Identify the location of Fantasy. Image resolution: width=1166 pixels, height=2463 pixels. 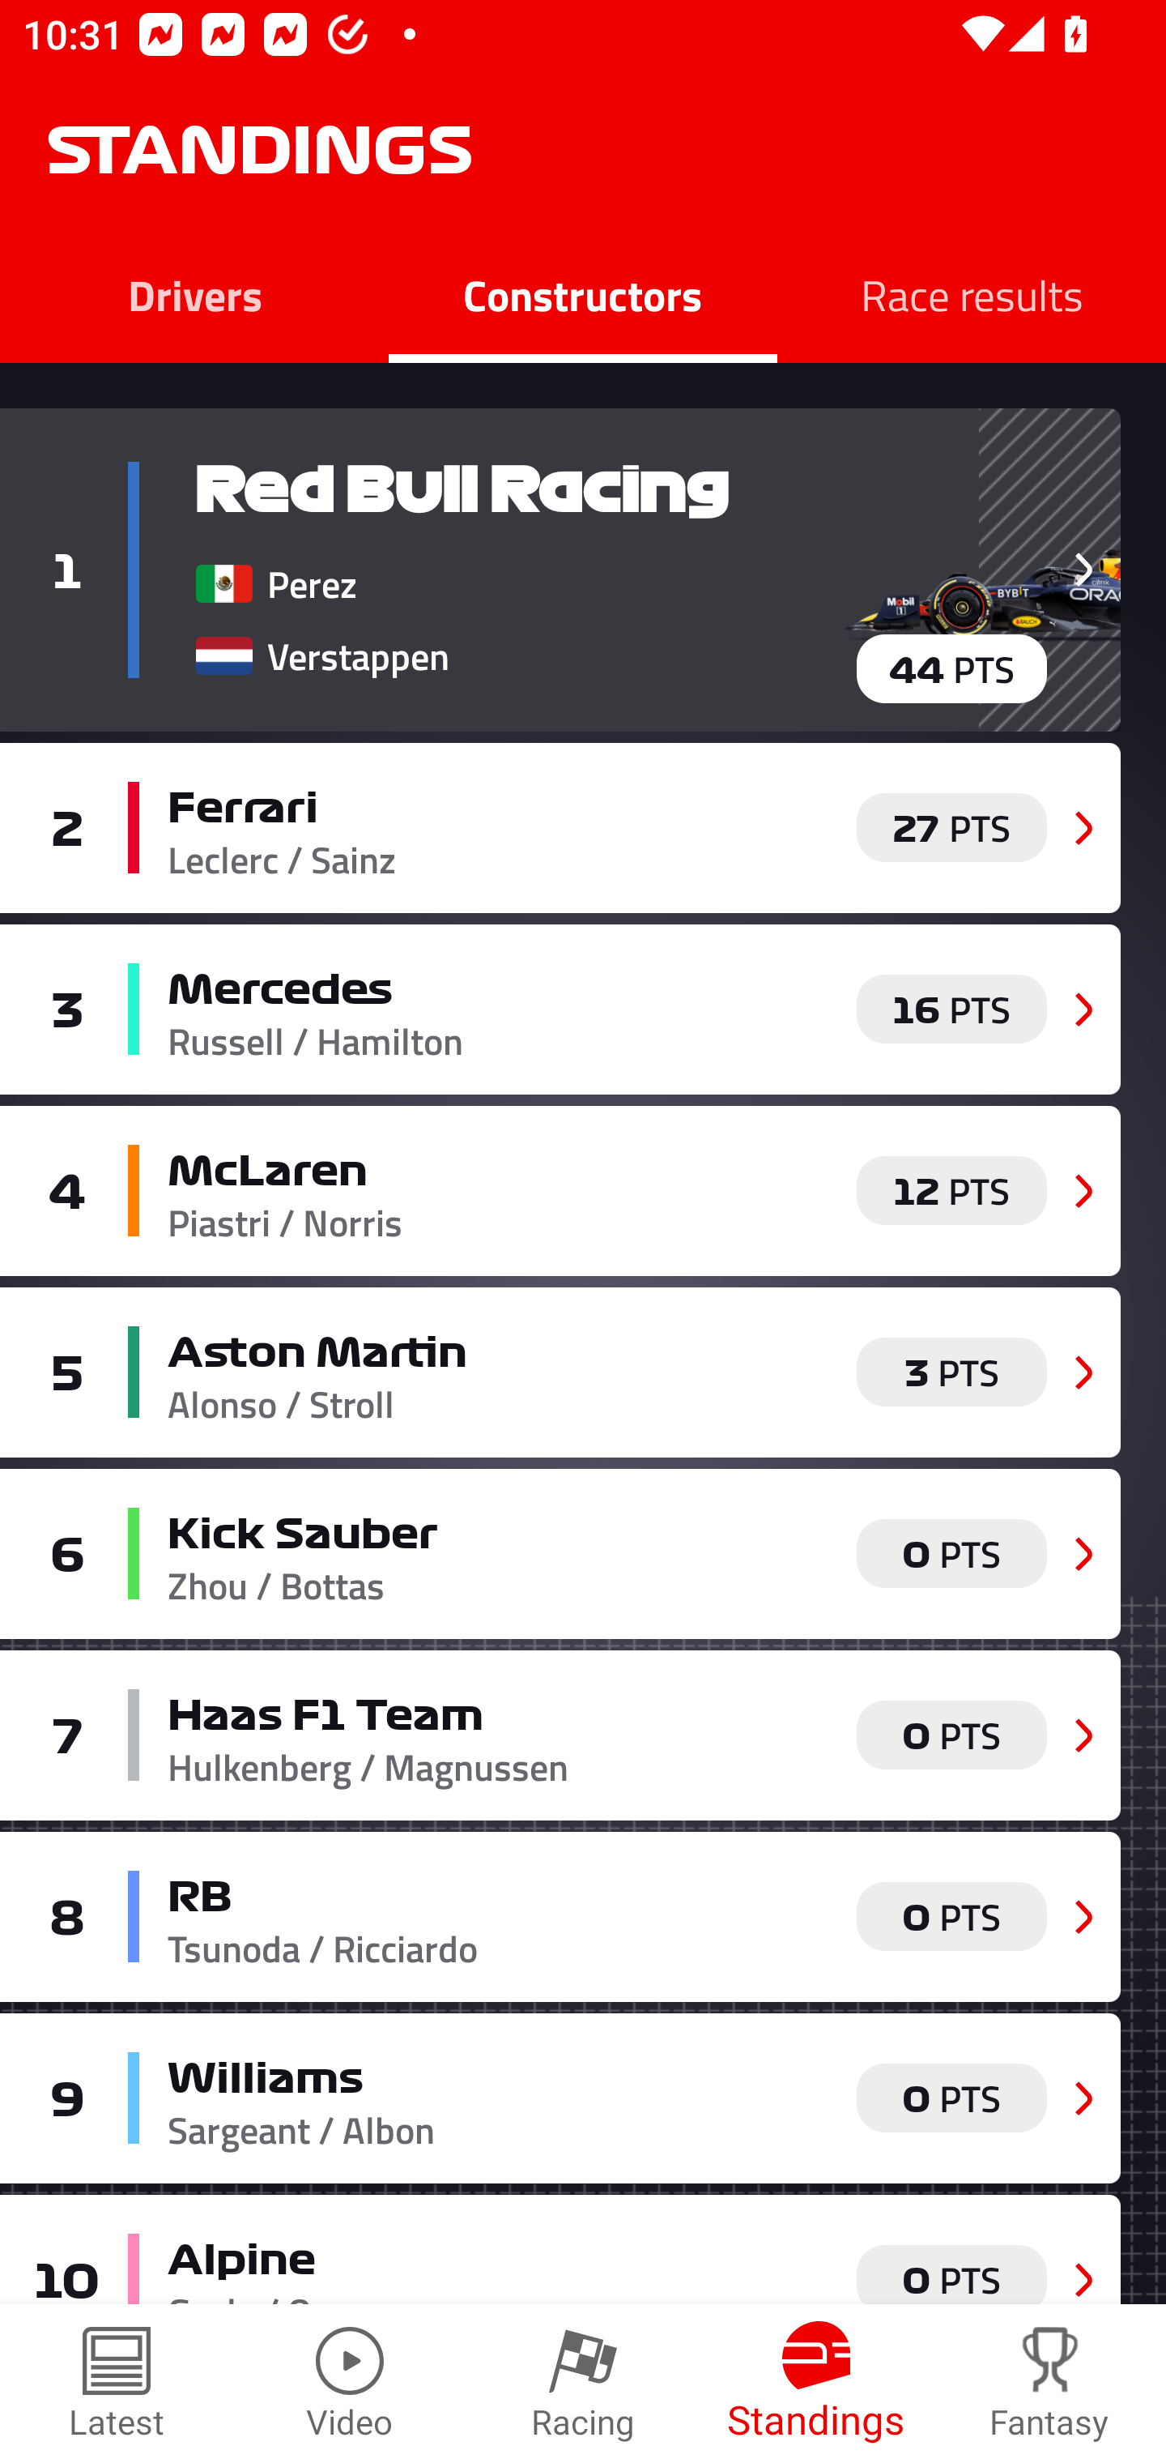
(1049, 2384).